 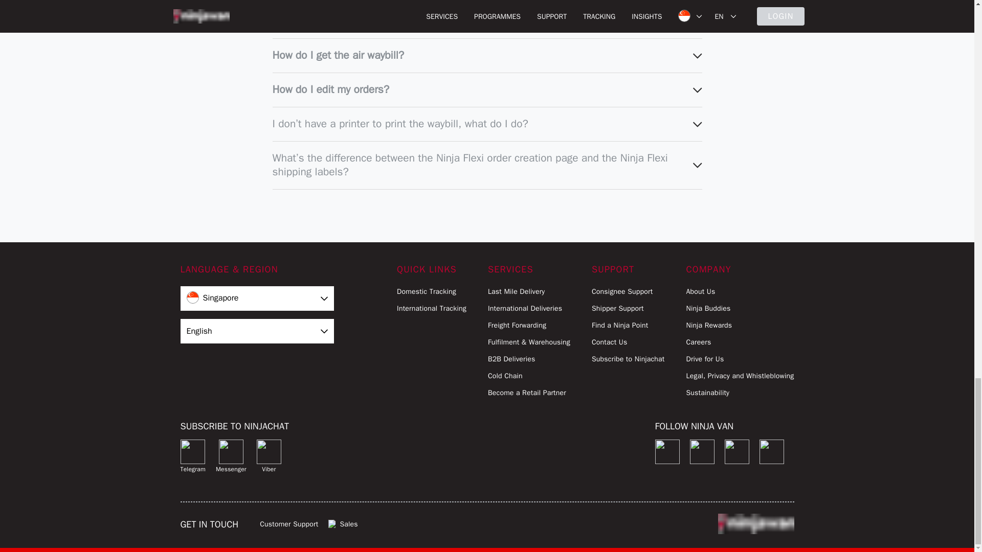 What do you see at coordinates (628, 325) in the screenshot?
I see `Find a Ninja Point` at bounding box center [628, 325].